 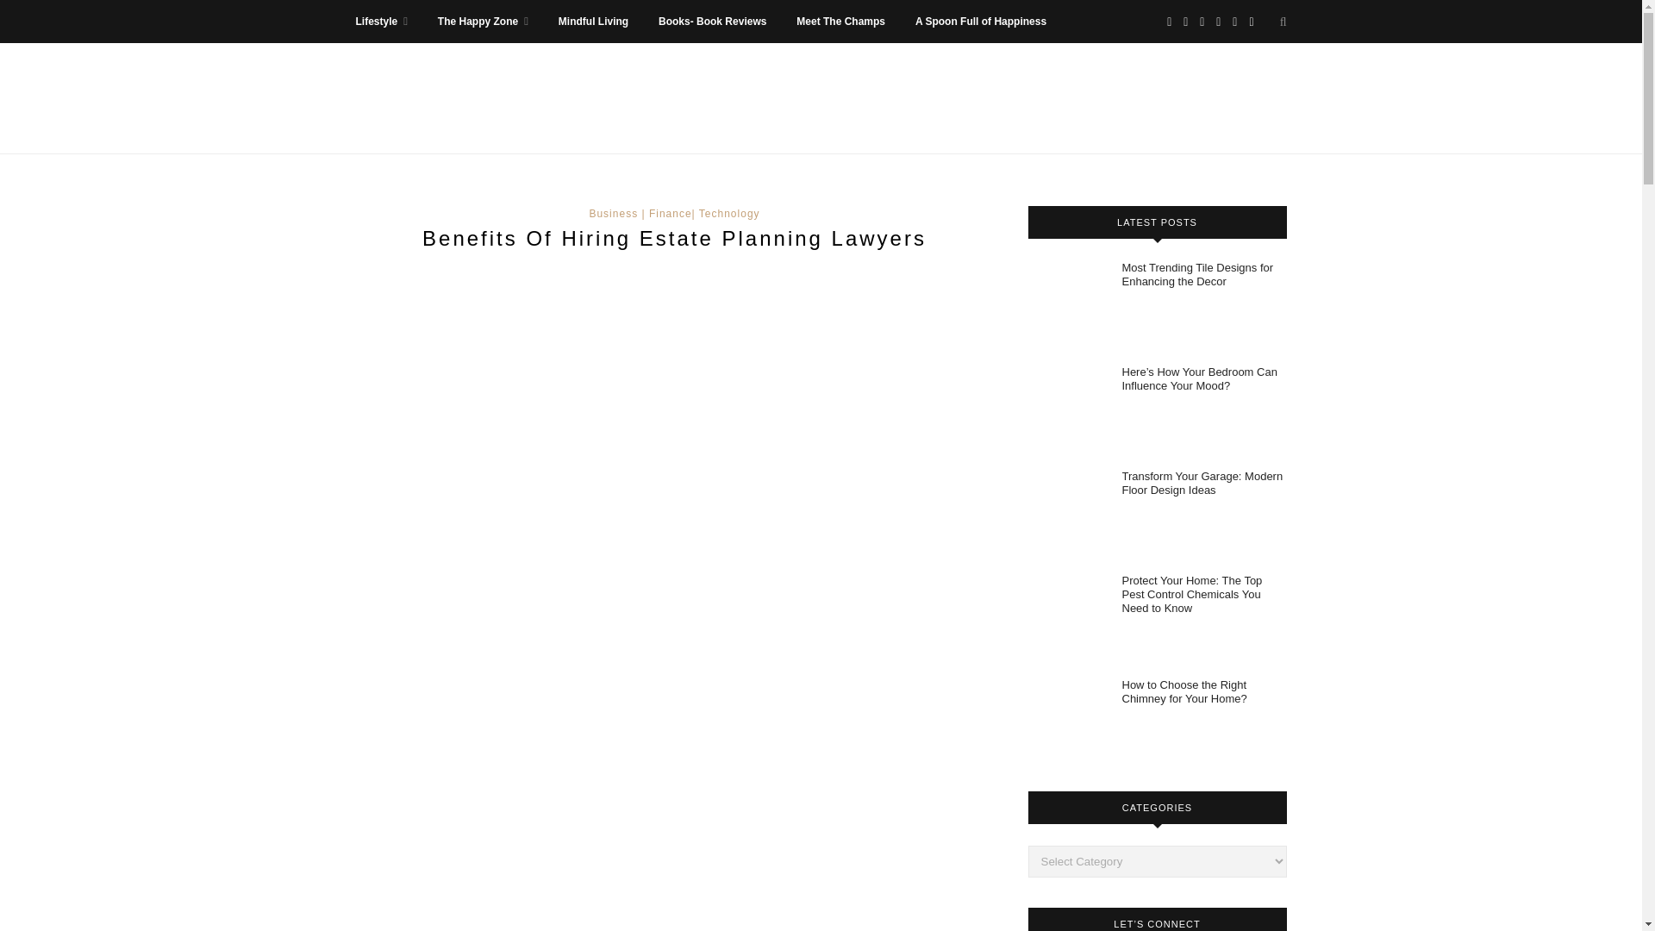 I want to click on A Spoon Full of Happiness, so click(x=980, y=21).